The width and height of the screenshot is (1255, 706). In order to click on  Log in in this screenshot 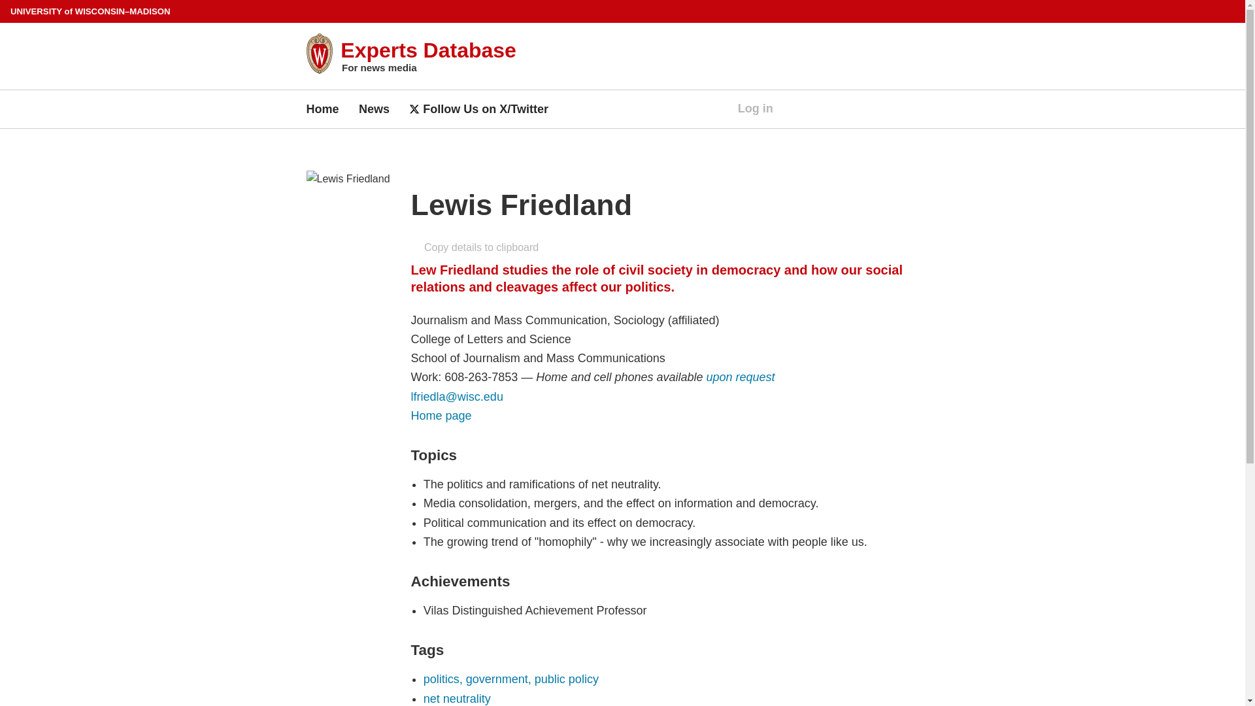, I will do `click(748, 109)`.